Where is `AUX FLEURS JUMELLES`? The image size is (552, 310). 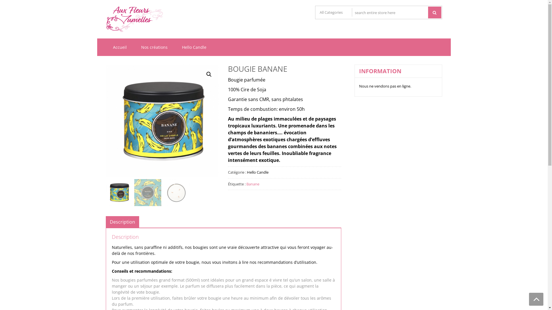
AUX FLEURS JUMELLES is located at coordinates (222, 24).